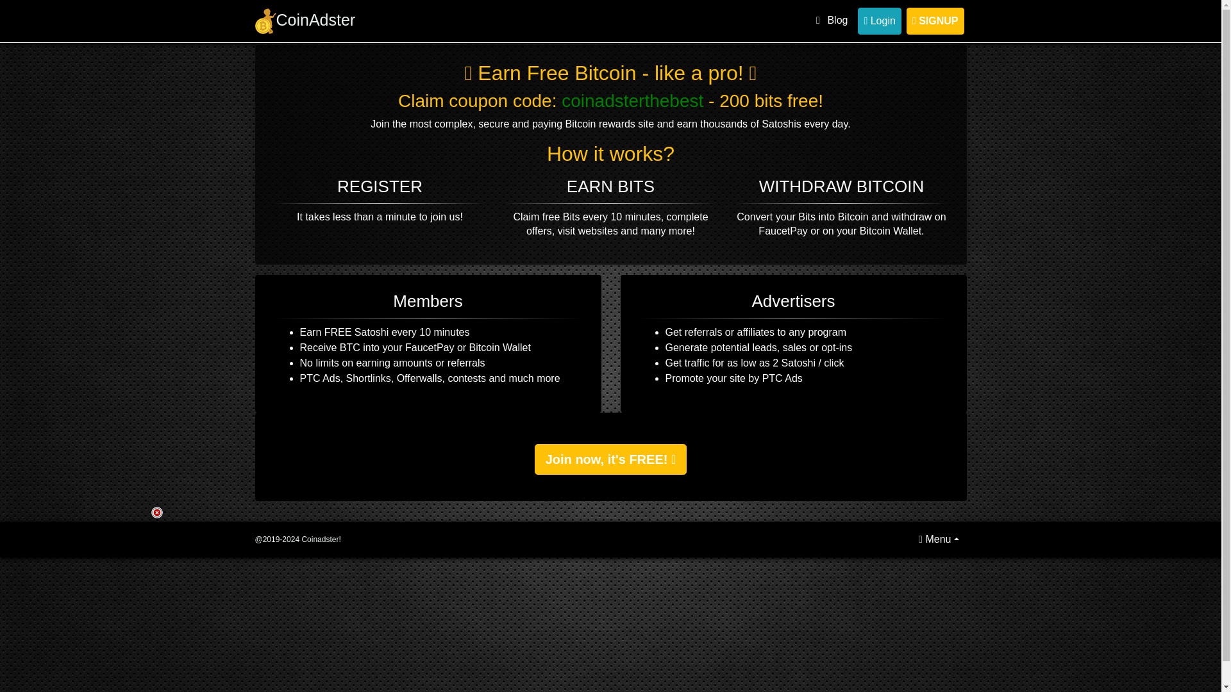 This screenshot has height=692, width=1231. What do you see at coordinates (935, 21) in the screenshot?
I see `SIGNUP` at bounding box center [935, 21].